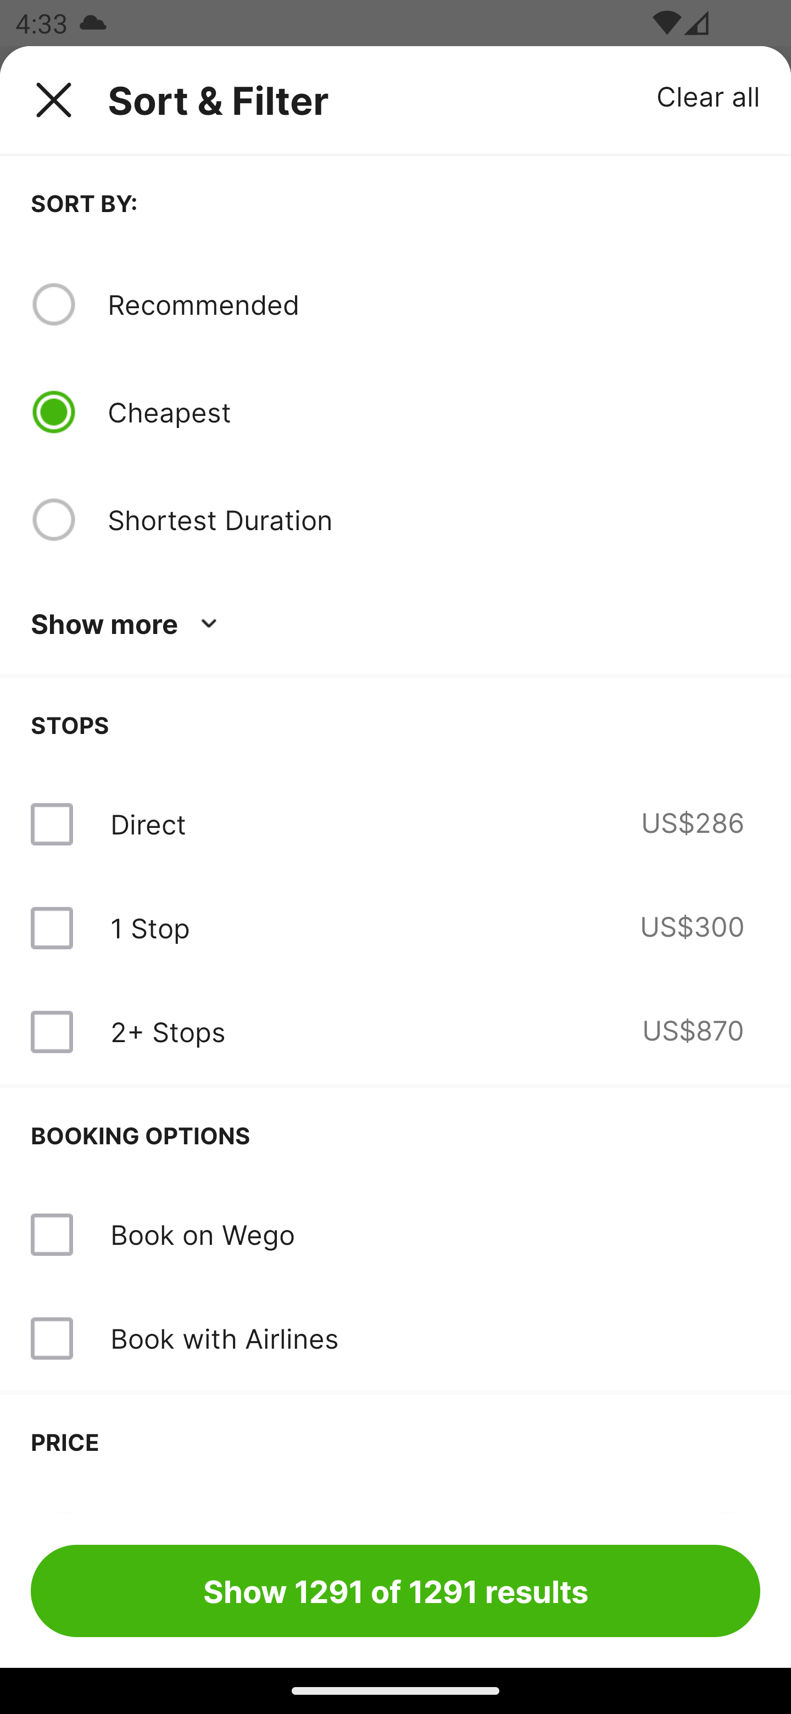 The width and height of the screenshot is (791, 1714). I want to click on Direct US$286, so click(396, 824).